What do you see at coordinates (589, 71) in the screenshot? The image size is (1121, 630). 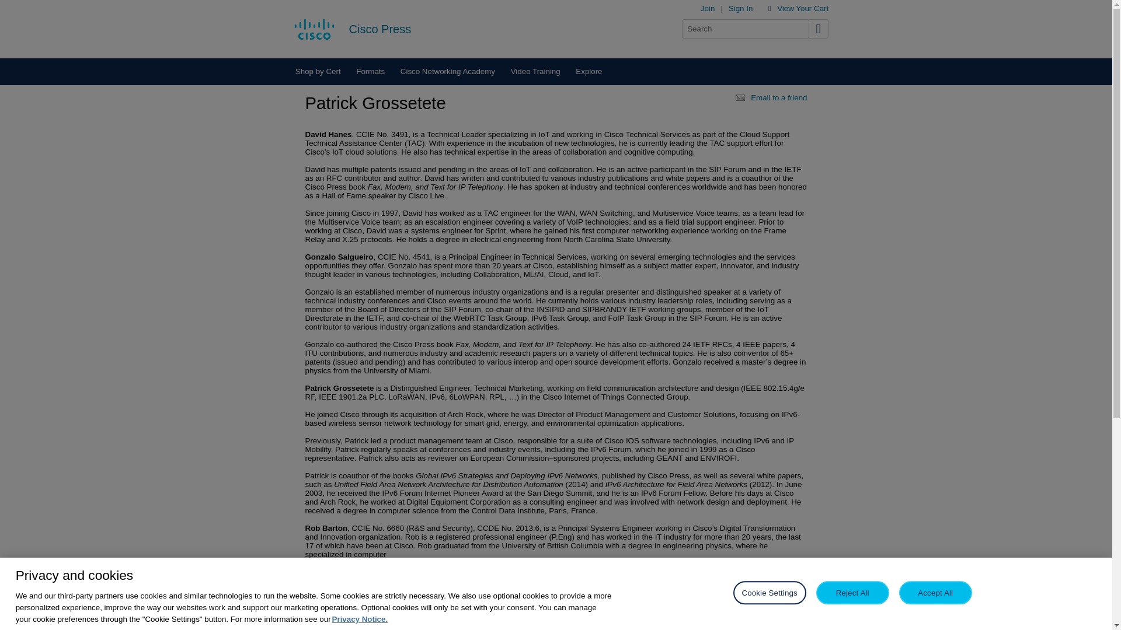 I see `Explore` at bounding box center [589, 71].